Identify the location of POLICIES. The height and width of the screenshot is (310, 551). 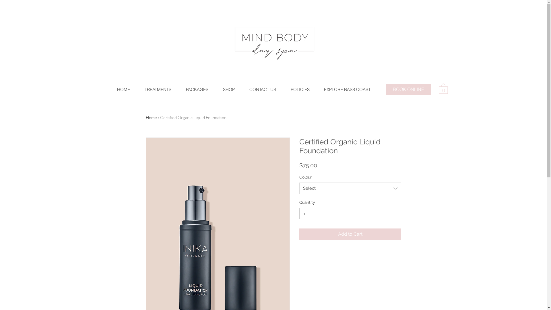
(300, 90).